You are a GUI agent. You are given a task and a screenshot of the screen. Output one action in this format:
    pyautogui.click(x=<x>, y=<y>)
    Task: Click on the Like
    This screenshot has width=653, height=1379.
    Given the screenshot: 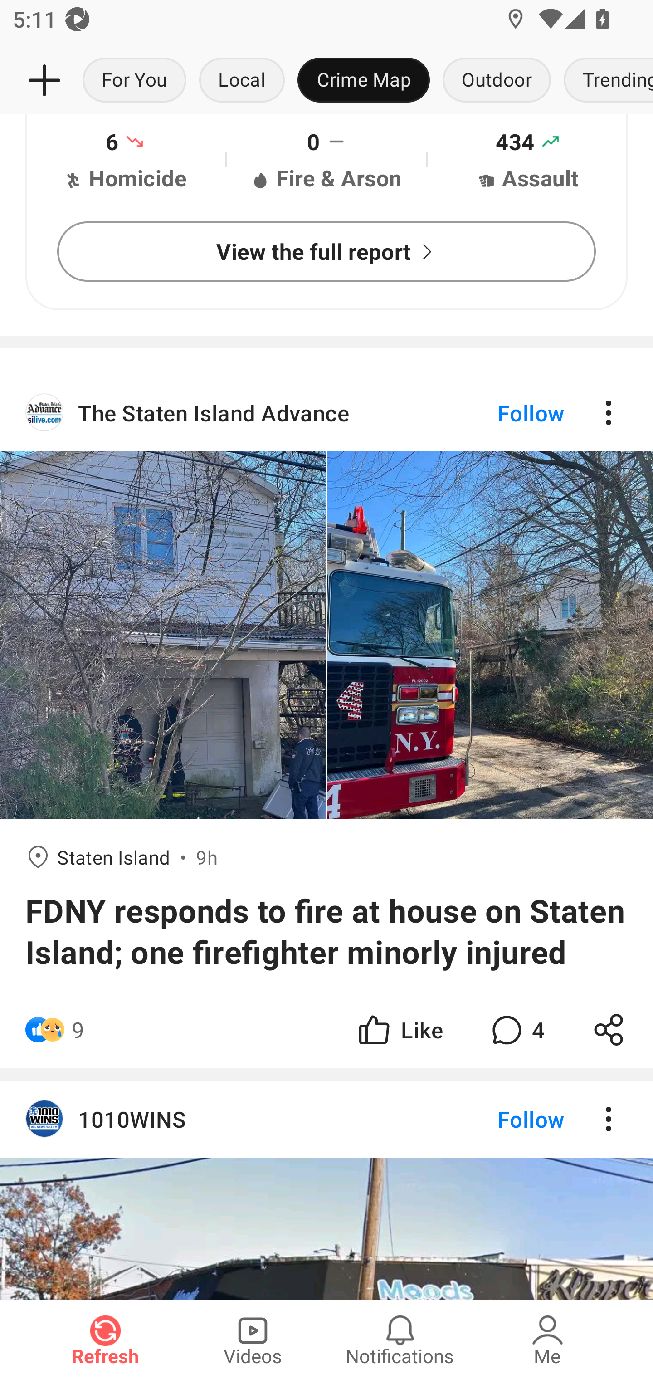 What is the action you would take?
    pyautogui.click(x=399, y=1029)
    